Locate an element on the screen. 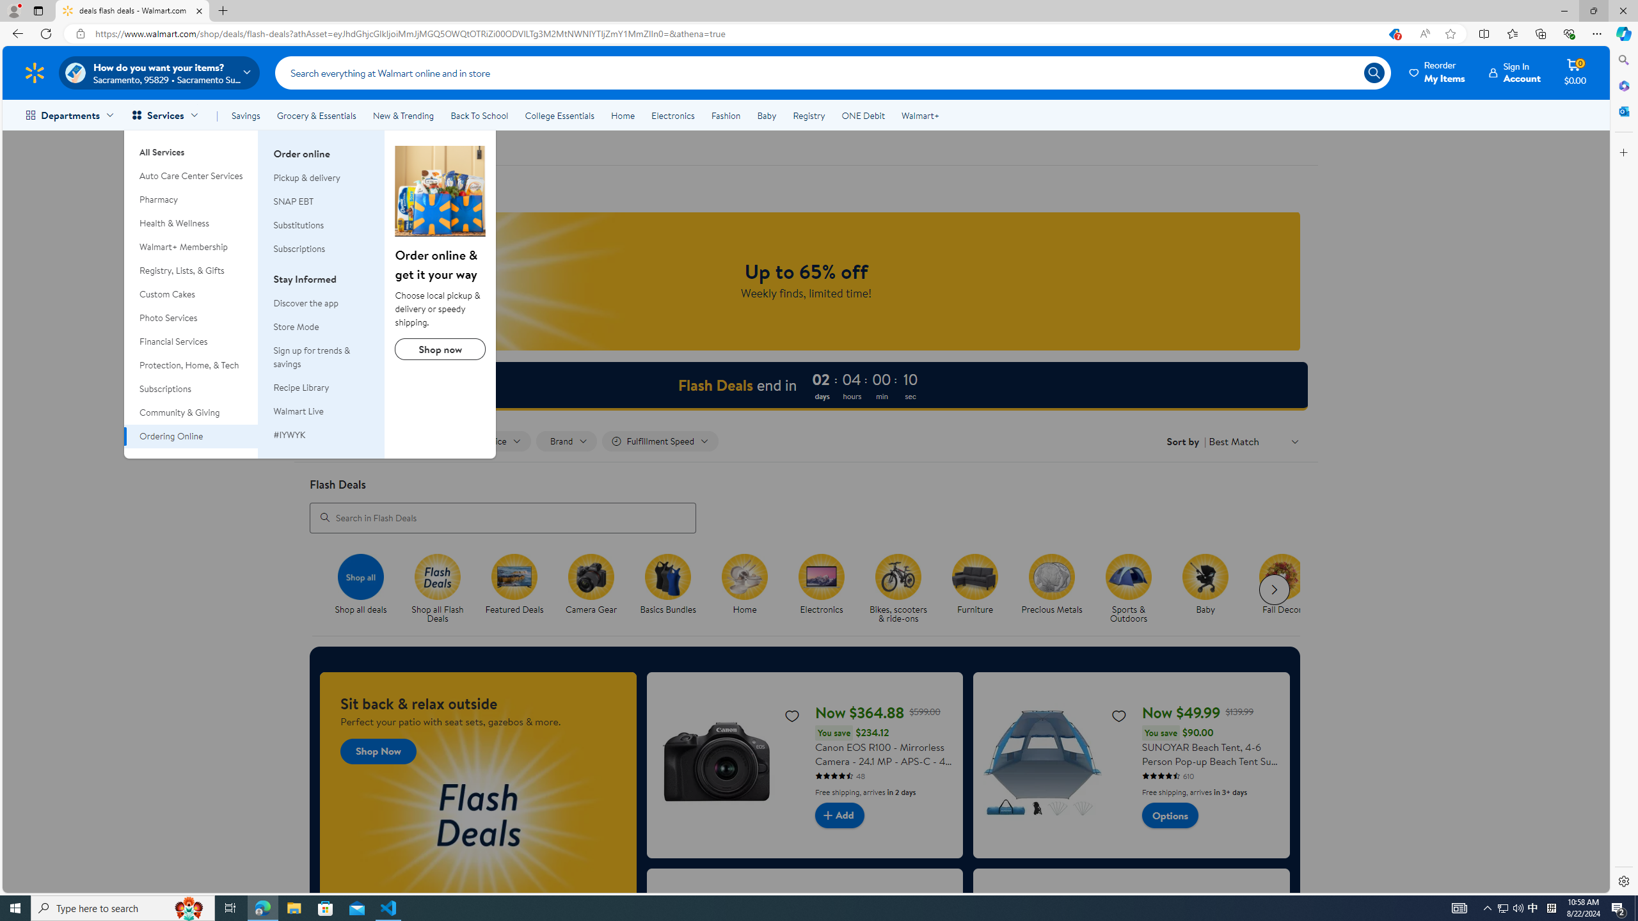 This screenshot has width=1638, height=921. Baby is located at coordinates (767, 115).